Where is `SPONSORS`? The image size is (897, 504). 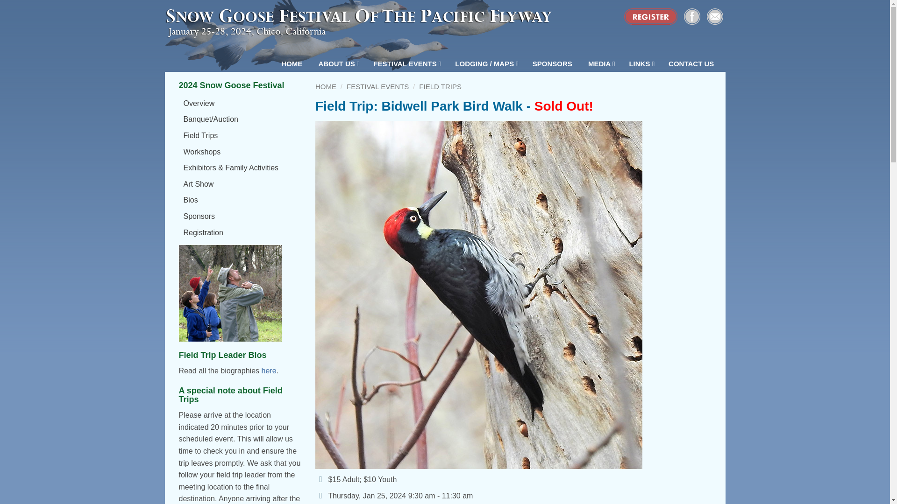
SPONSORS is located at coordinates (553, 63).